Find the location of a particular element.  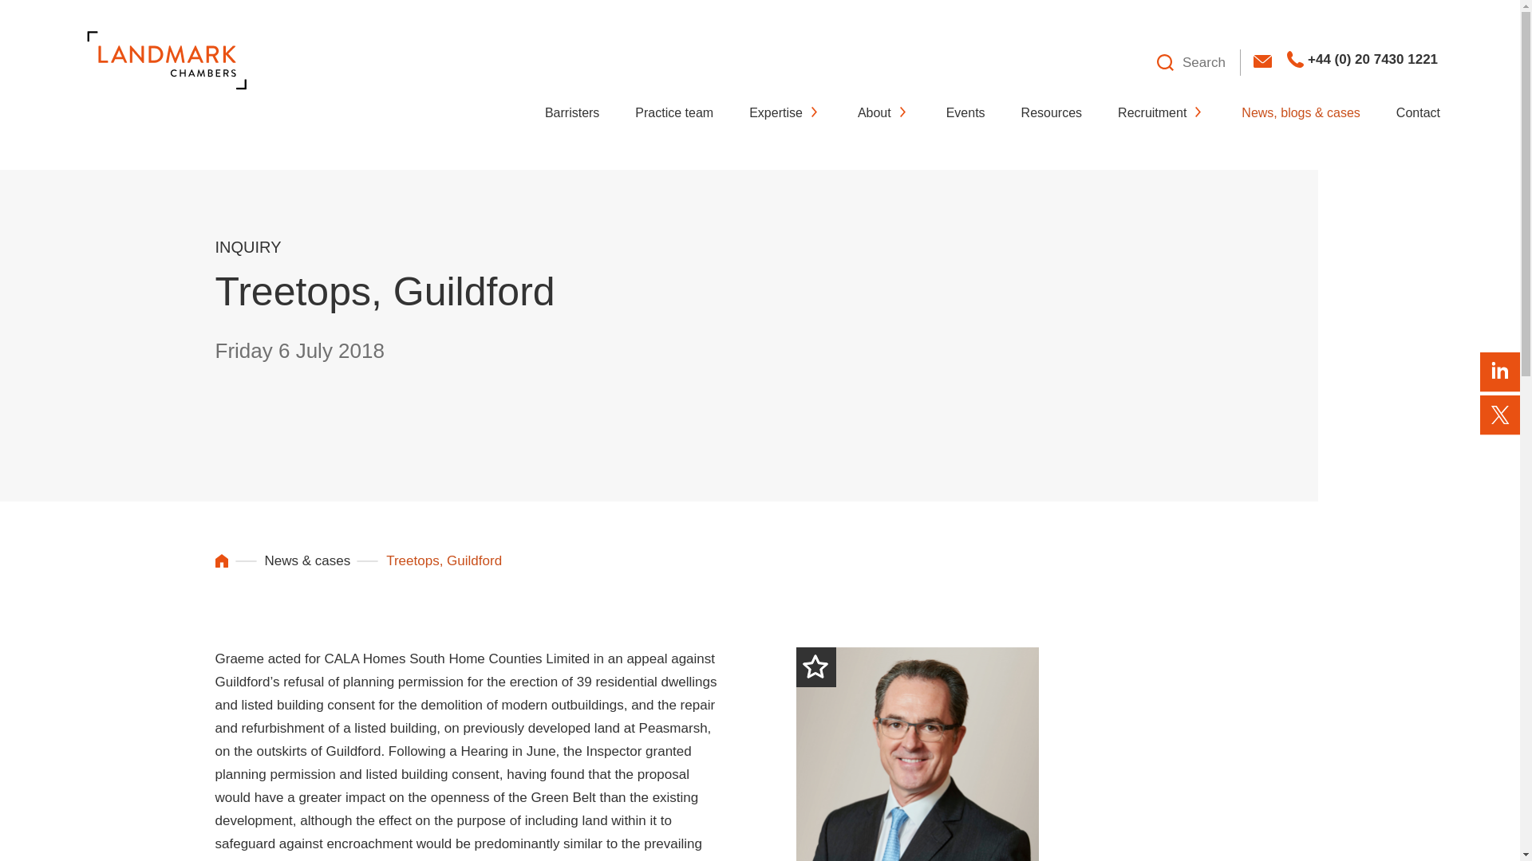

Events is located at coordinates (965, 113).